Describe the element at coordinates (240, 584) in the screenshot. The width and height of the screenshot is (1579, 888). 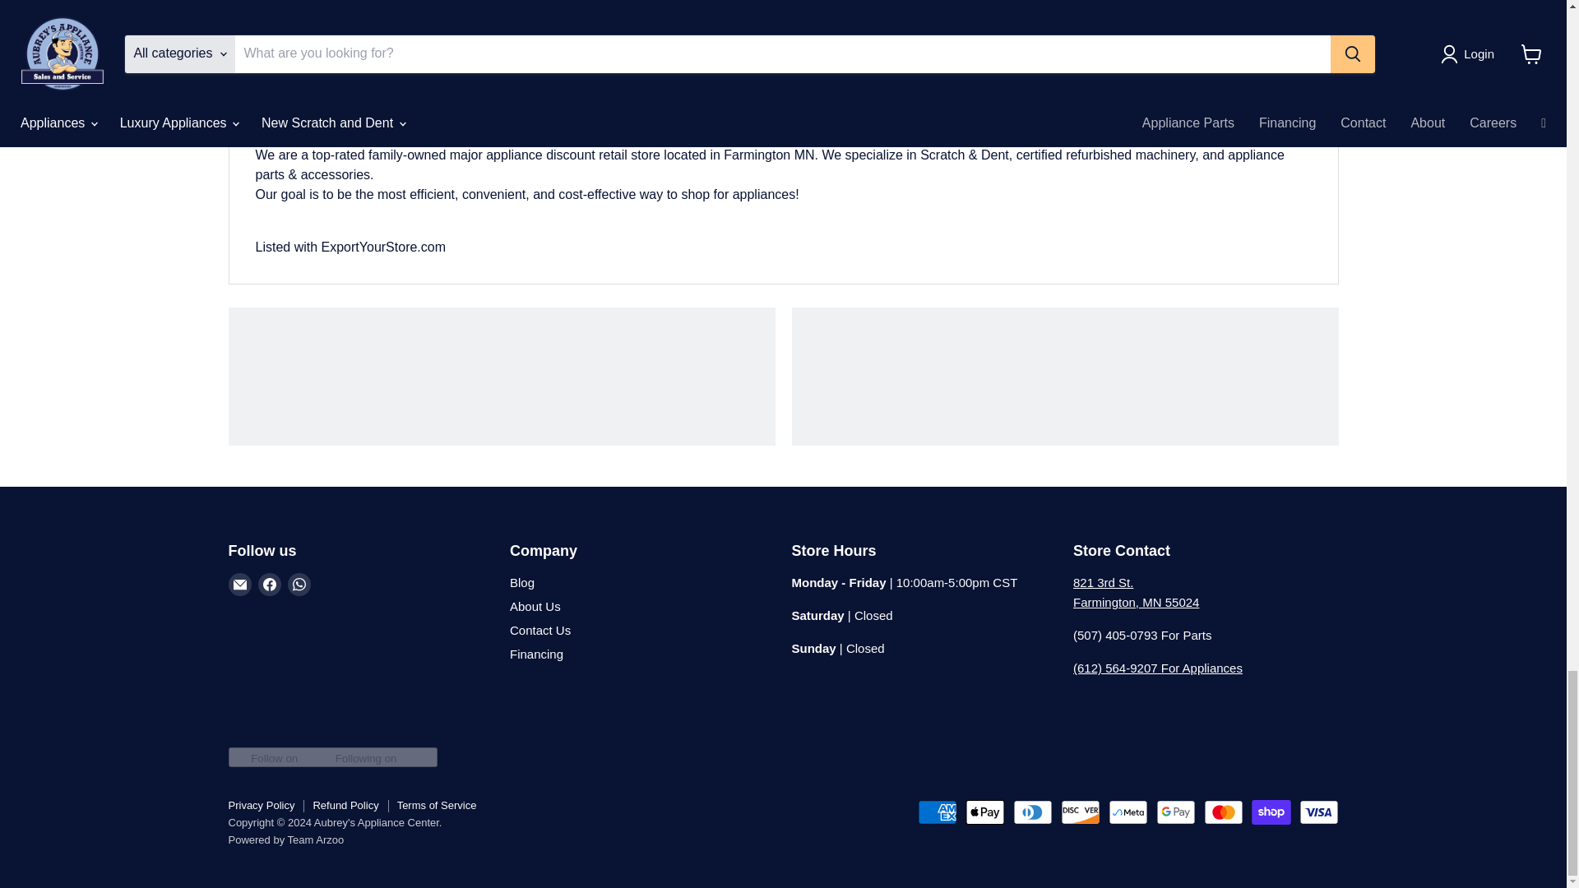
I see `Email` at that location.